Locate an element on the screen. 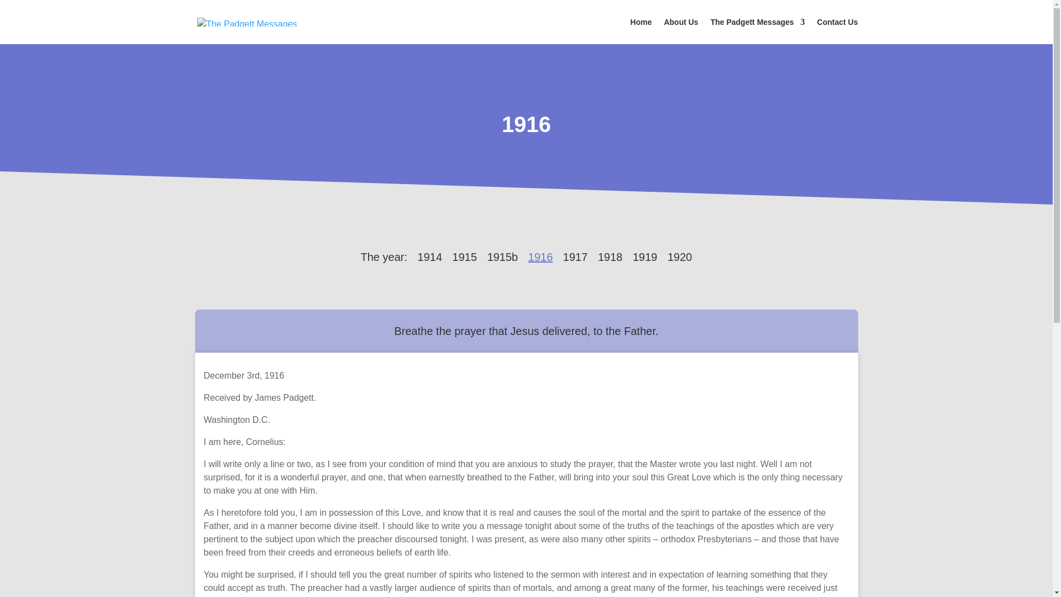  The Padgett Messages is located at coordinates (758, 31).